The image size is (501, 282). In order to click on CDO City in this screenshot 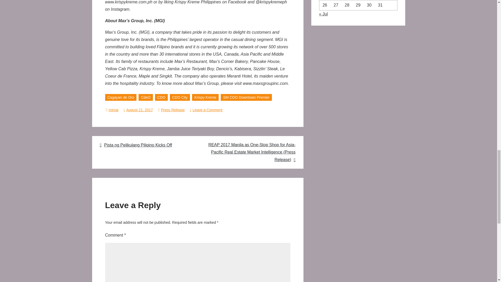, I will do `click(180, 97)`.